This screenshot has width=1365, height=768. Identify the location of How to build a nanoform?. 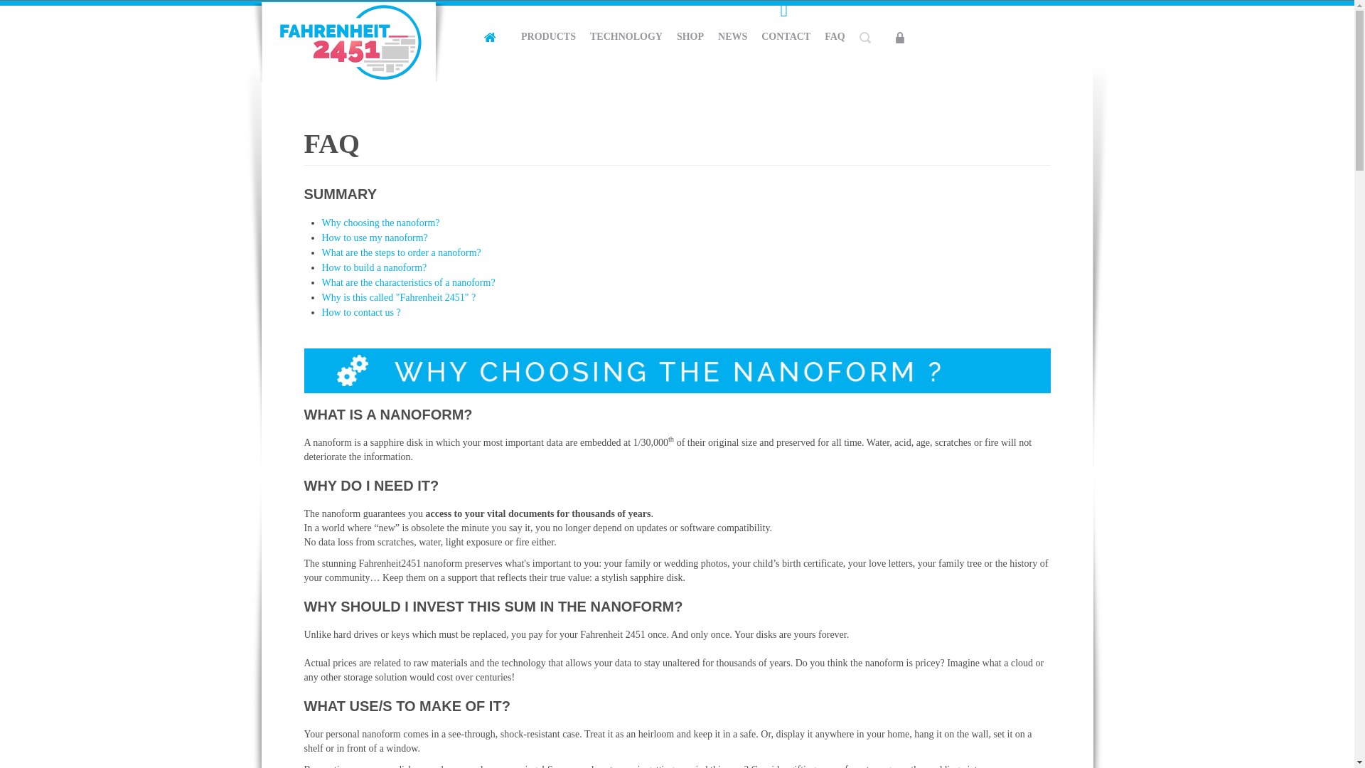
(373, 267).